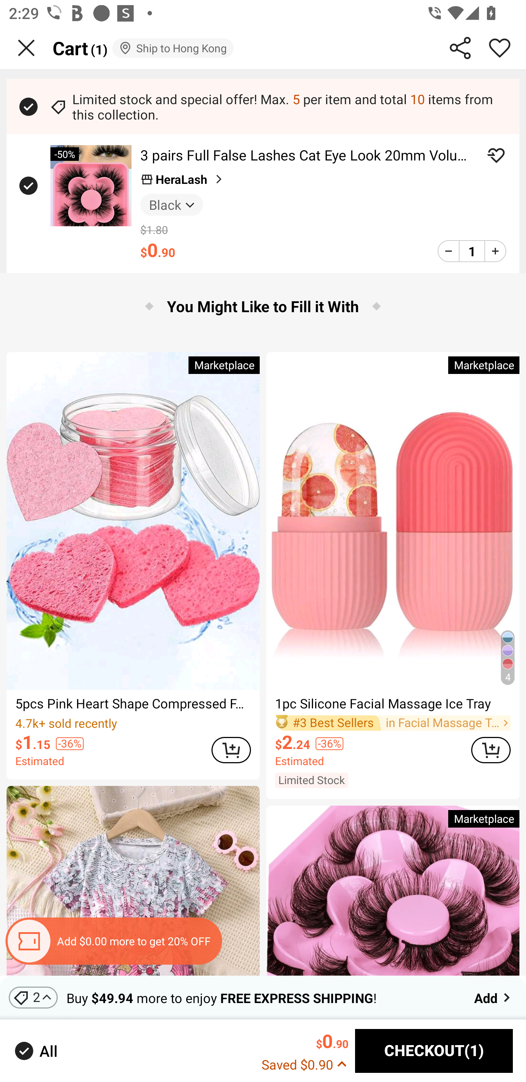 The image size is (526, 1082). What do you see at coordinates (113, 941) in the screenshot?
I see `Coupon Alert Add $0.00 more to get 20% OFF` at bounding box center [113, 941].